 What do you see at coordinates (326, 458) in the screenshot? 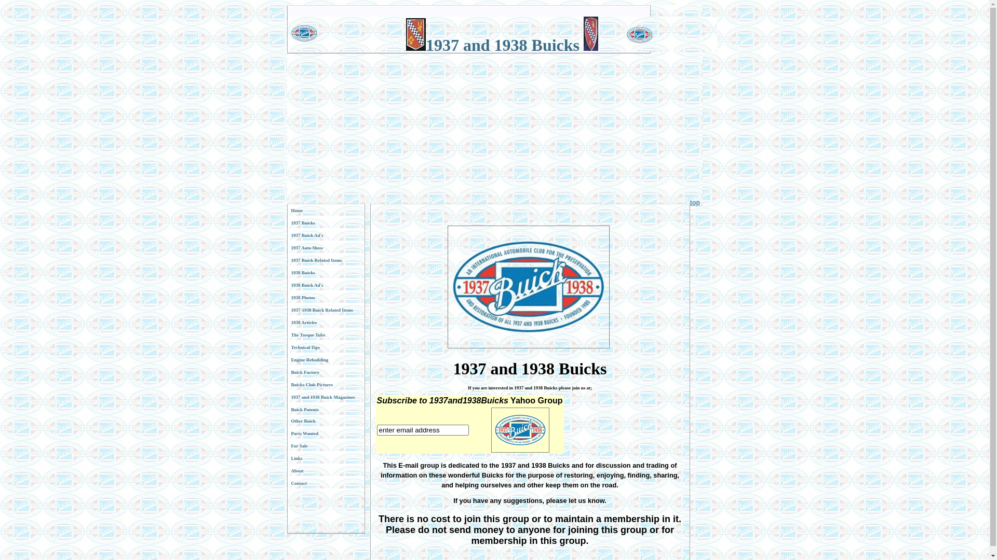
I see `Links` at bounding box center [326, 458].